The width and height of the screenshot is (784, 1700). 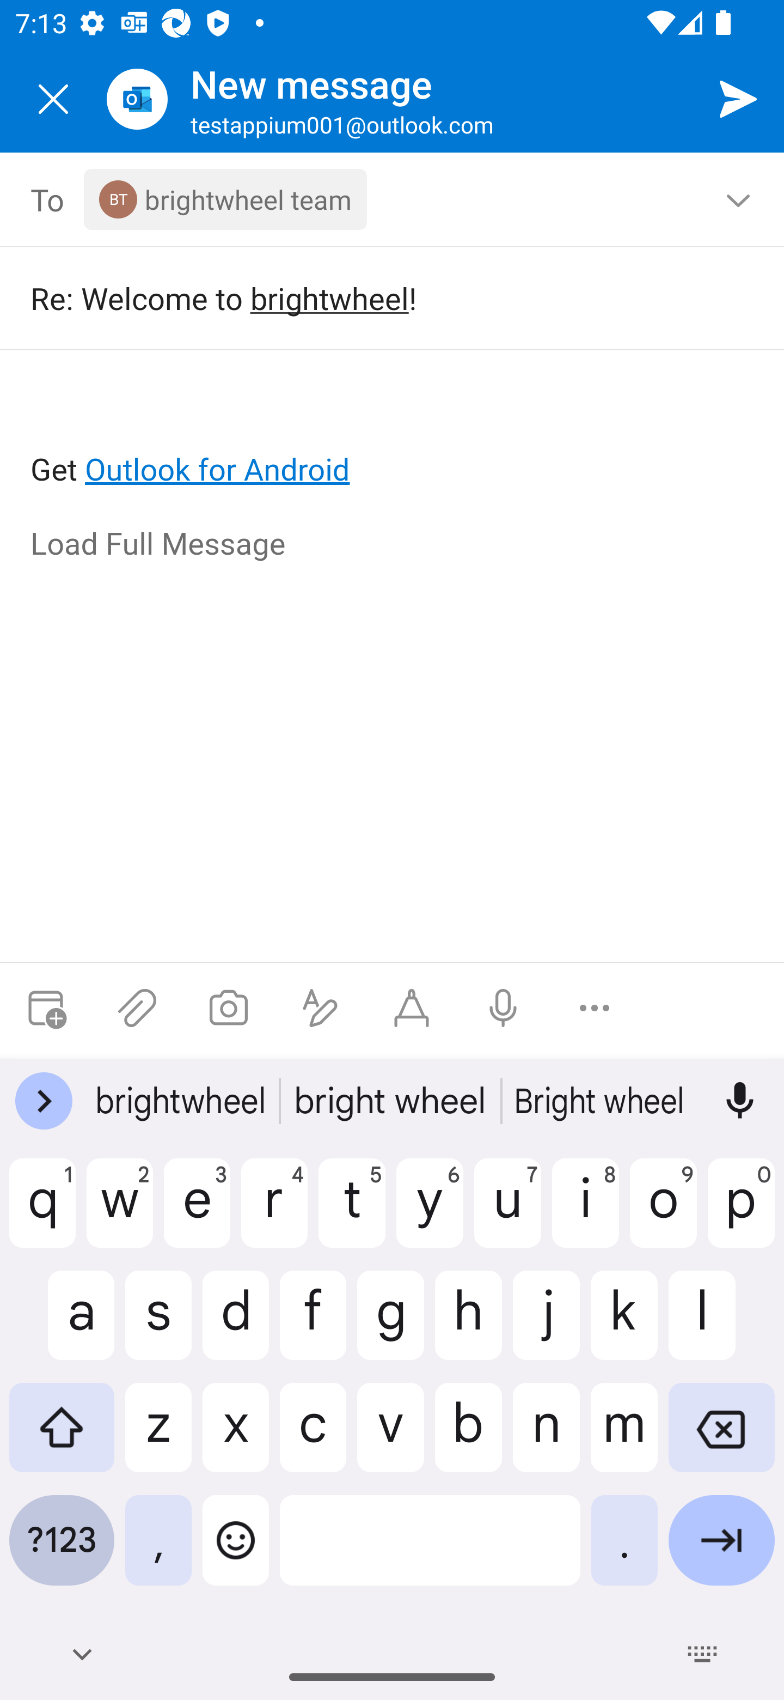 What do you see at coordinates (595, 1008) in the screenshot?
I see `More options` at bounding box center [595, 1008].